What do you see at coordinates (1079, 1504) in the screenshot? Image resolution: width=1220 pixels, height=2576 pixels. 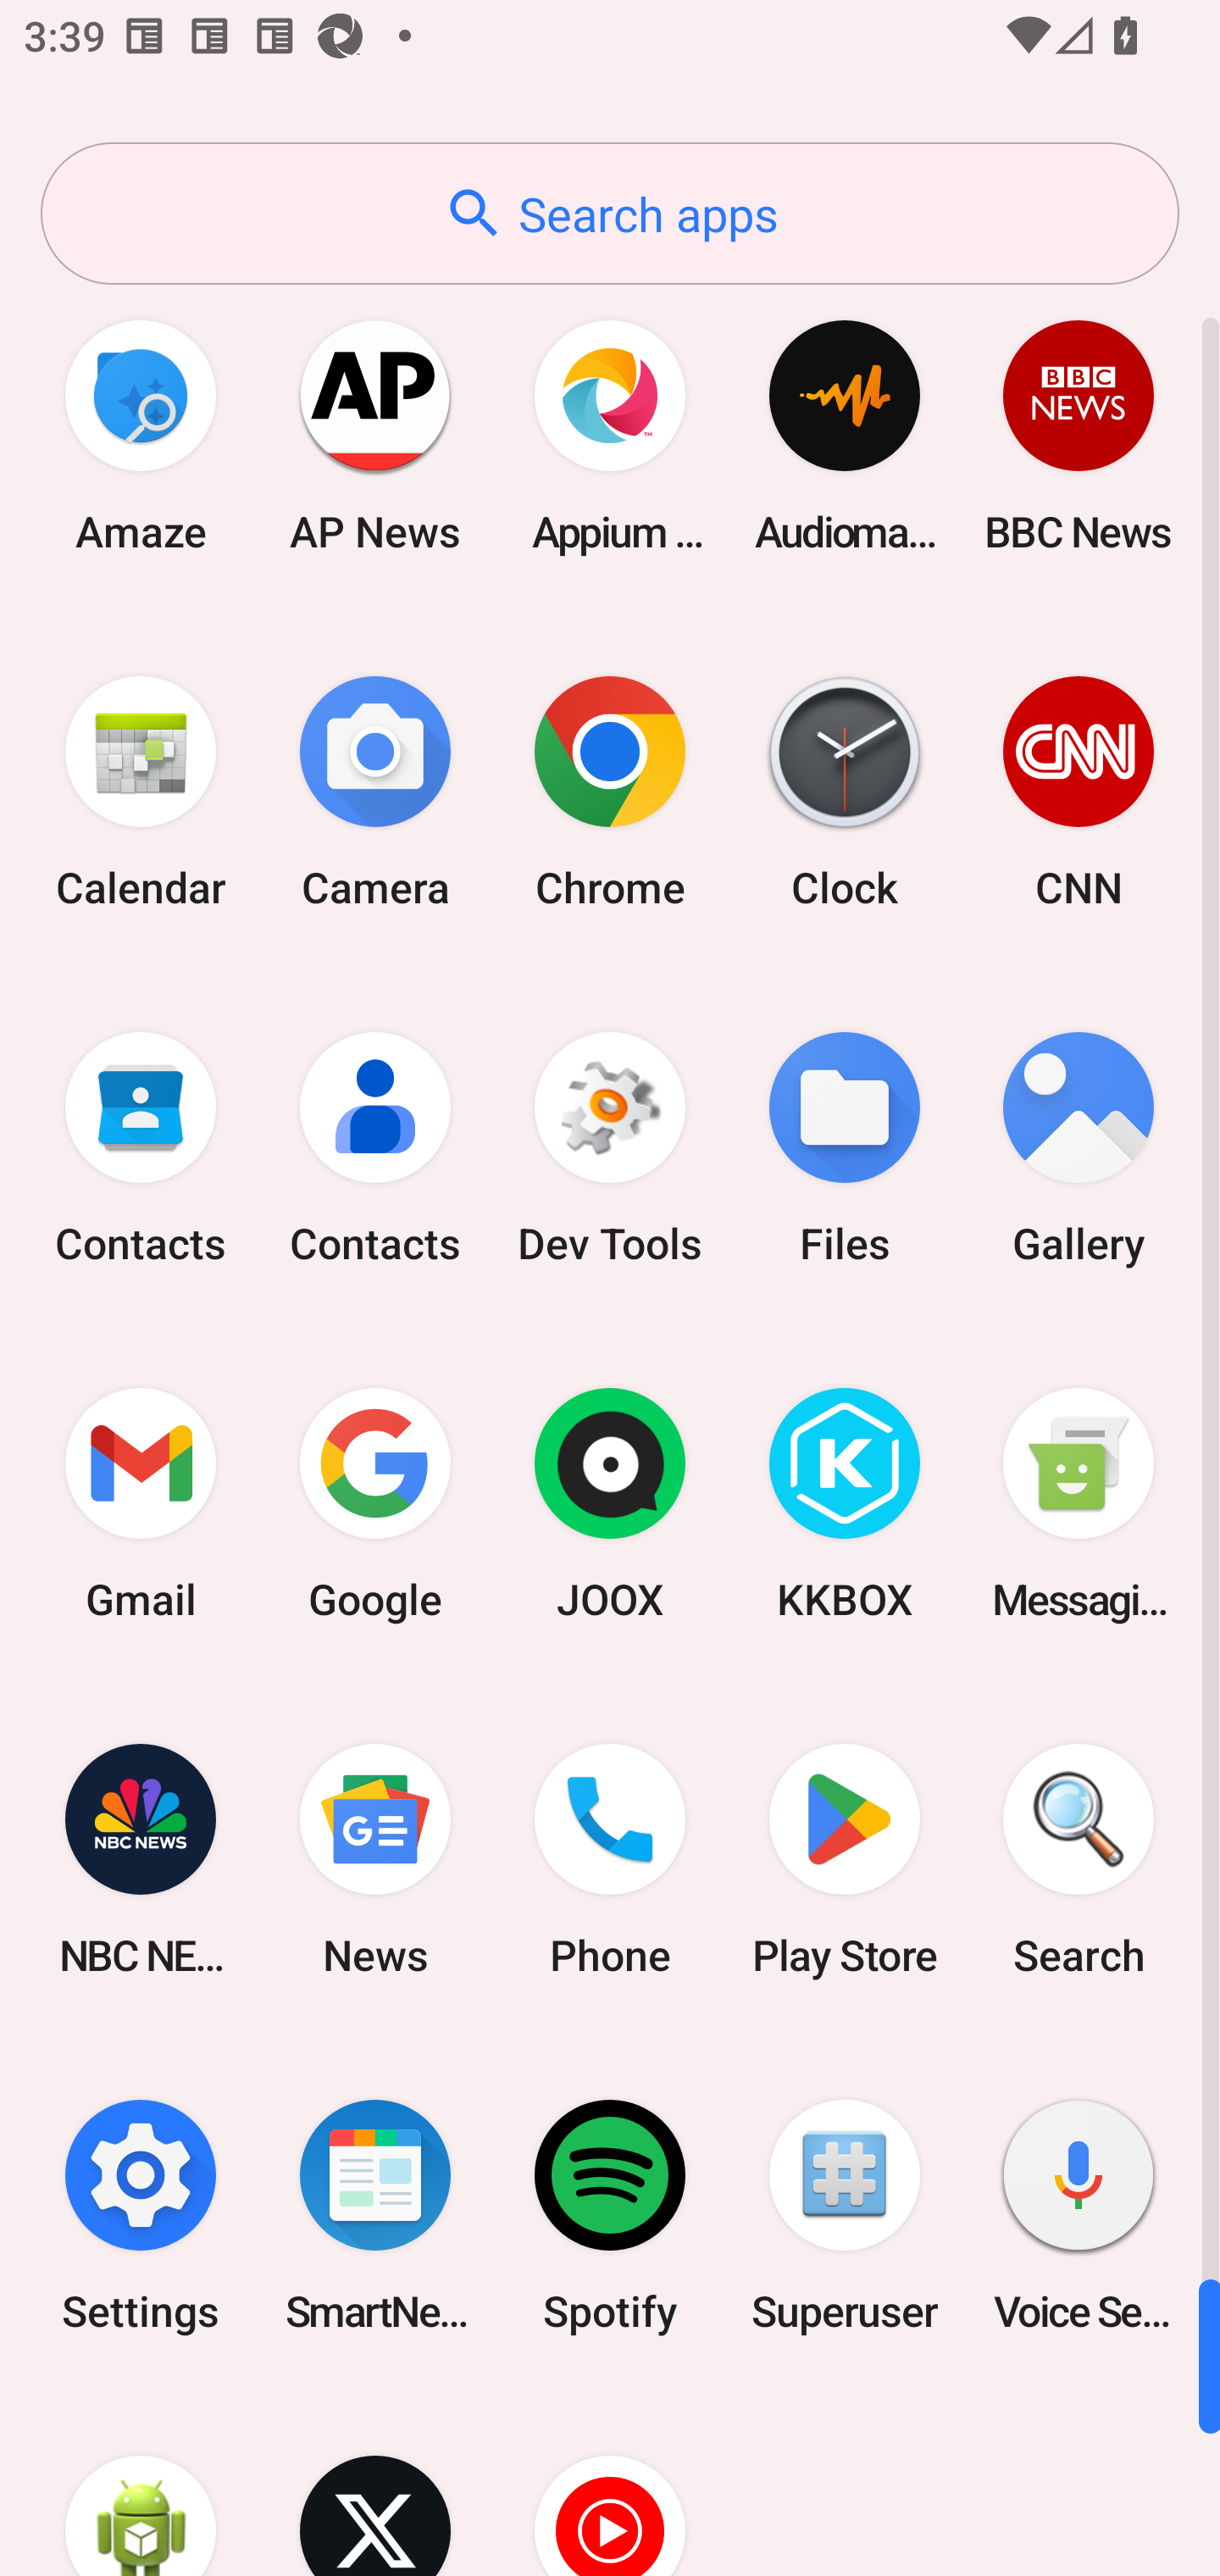 I see `Messaging` at bounding box center [1079, 1504].